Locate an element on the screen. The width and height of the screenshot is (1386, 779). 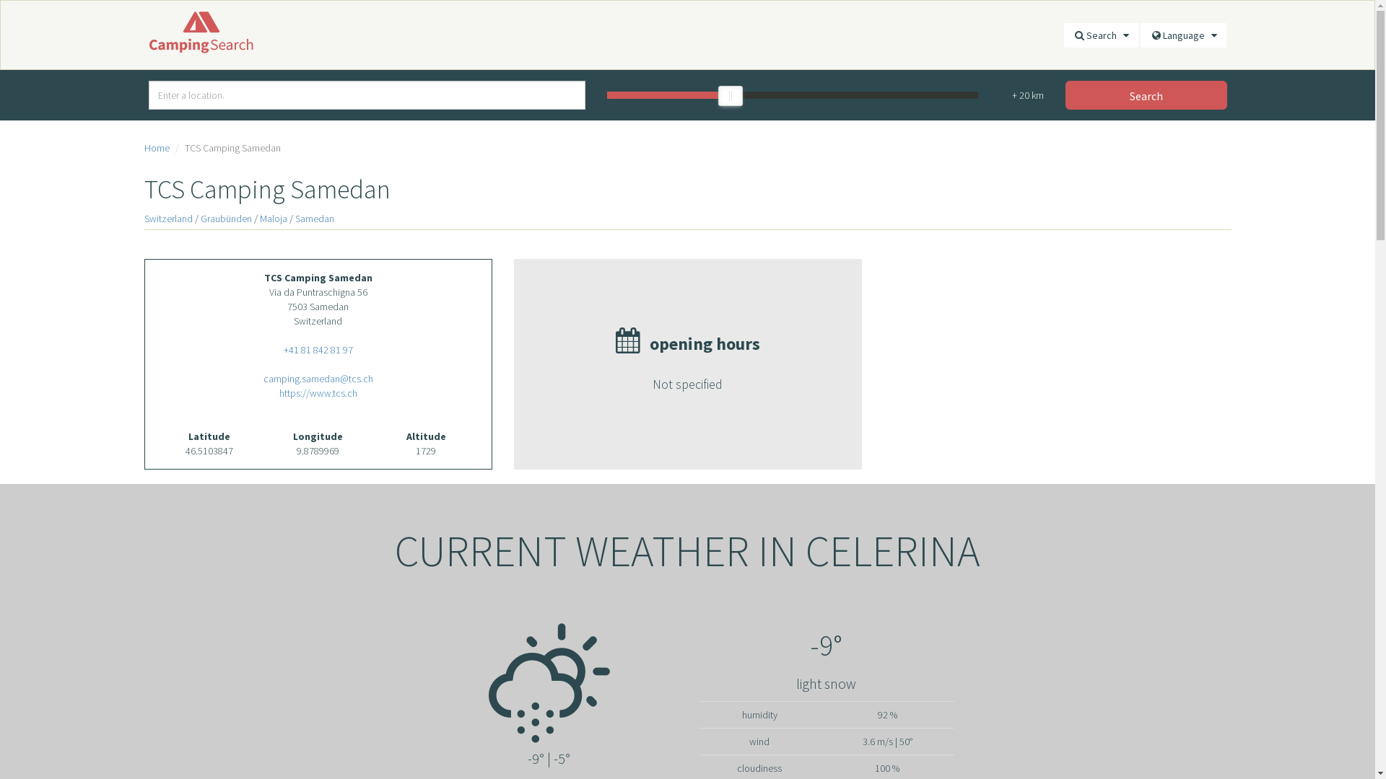
Home is located at coordinates (157, 148).